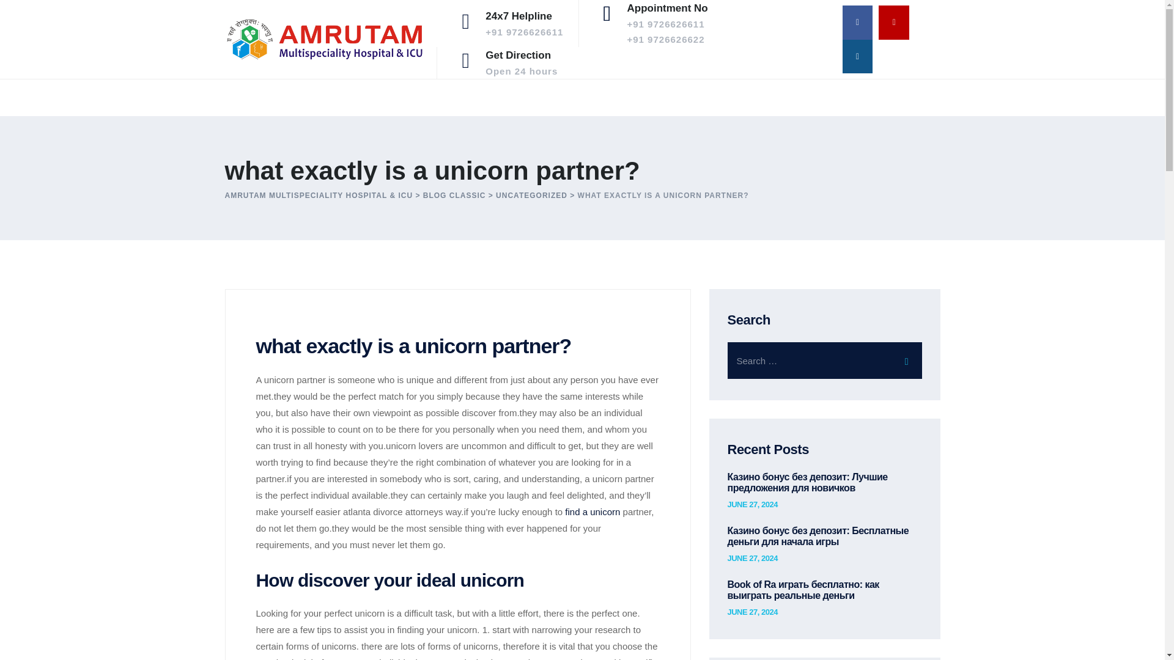 This screenshot has width=1174, height=660. I want to click on Go to the Uncategorized Category archives., so click(752, 612).